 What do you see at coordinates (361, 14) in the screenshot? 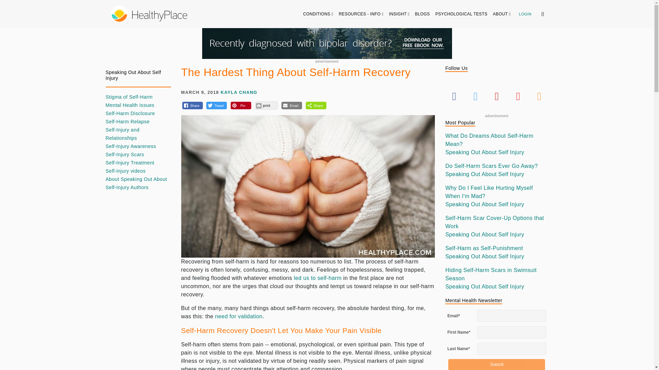
I see `RESOURCES - INFO` at bounding box center [361, 14].